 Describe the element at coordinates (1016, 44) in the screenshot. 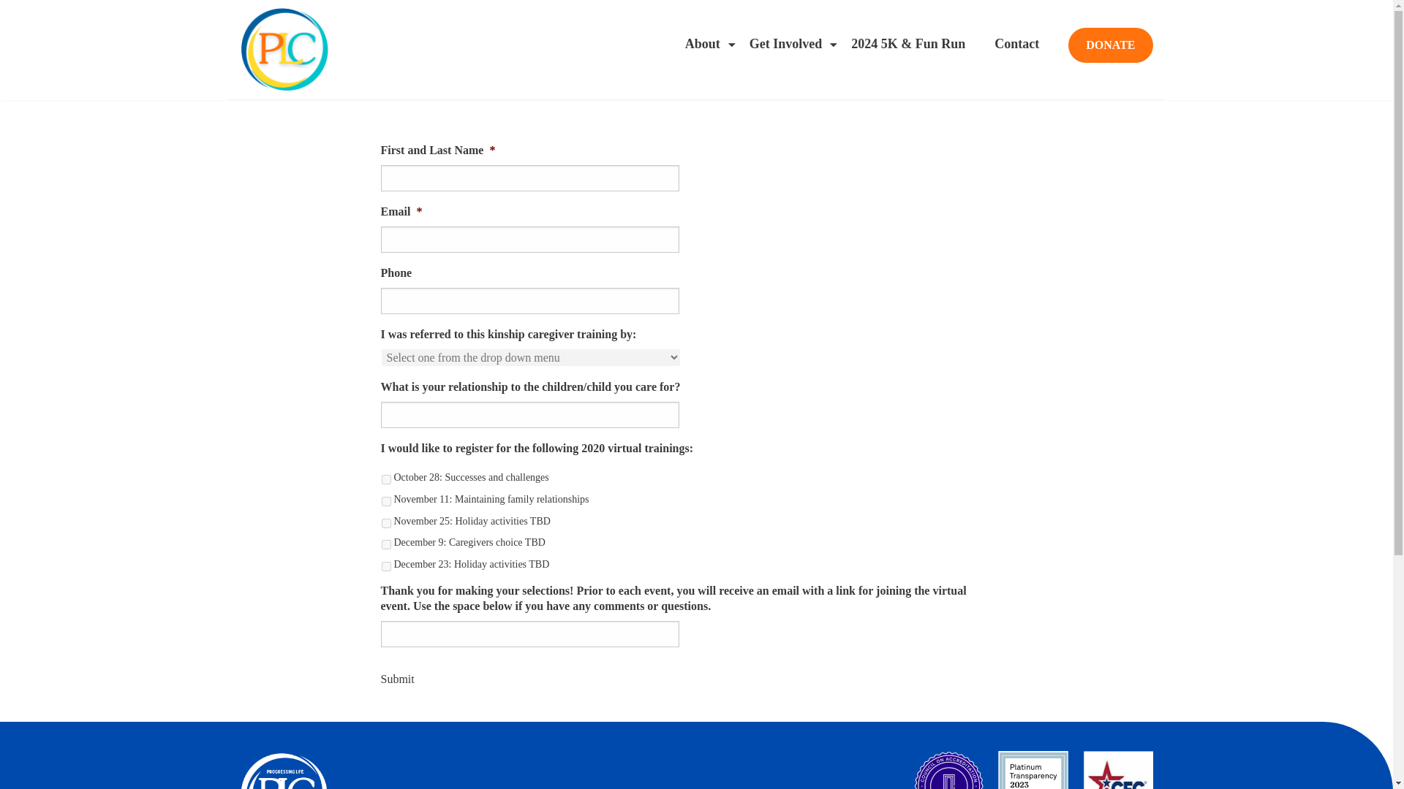

I see `Contact` at that location.